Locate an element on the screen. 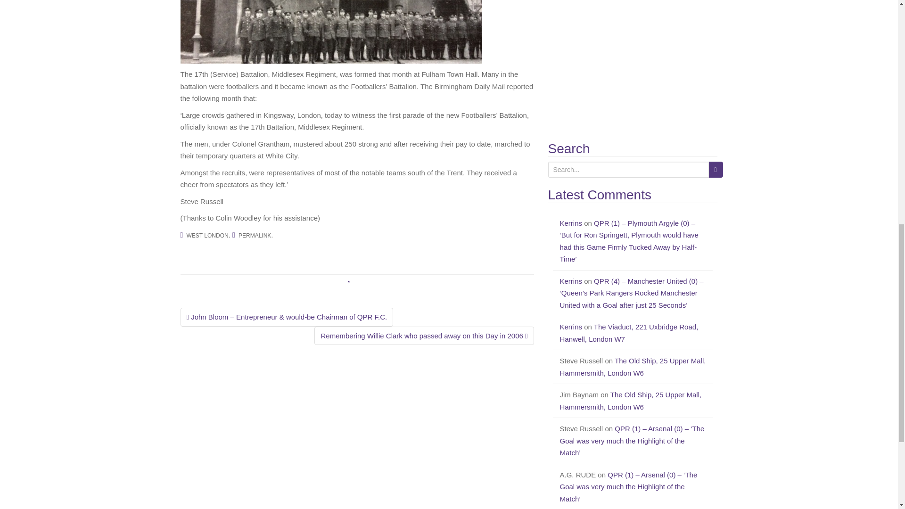 The image size is (905, 509). The Old Ship, 25 Upper Mall, Hammersmith, London W6 is located at coordinates (633, 367).